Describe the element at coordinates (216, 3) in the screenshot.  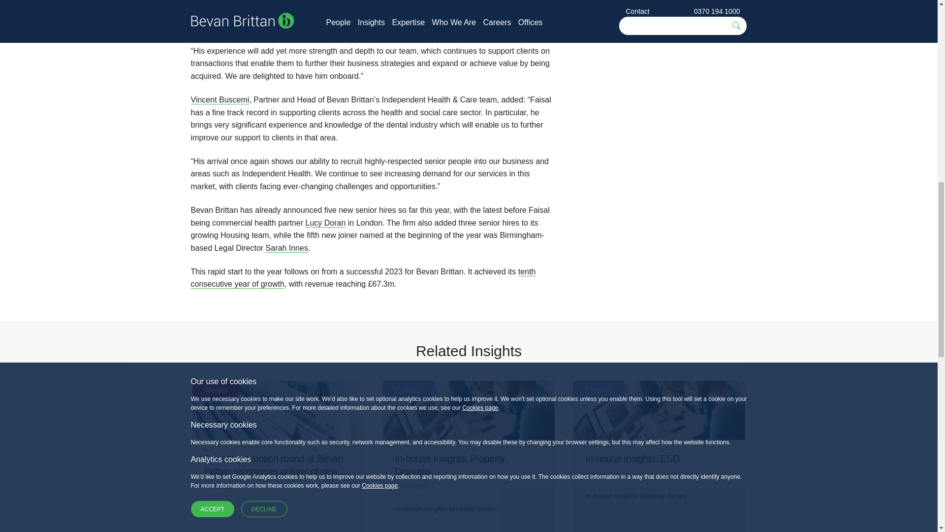
I see `Christian Hunt` at that location.